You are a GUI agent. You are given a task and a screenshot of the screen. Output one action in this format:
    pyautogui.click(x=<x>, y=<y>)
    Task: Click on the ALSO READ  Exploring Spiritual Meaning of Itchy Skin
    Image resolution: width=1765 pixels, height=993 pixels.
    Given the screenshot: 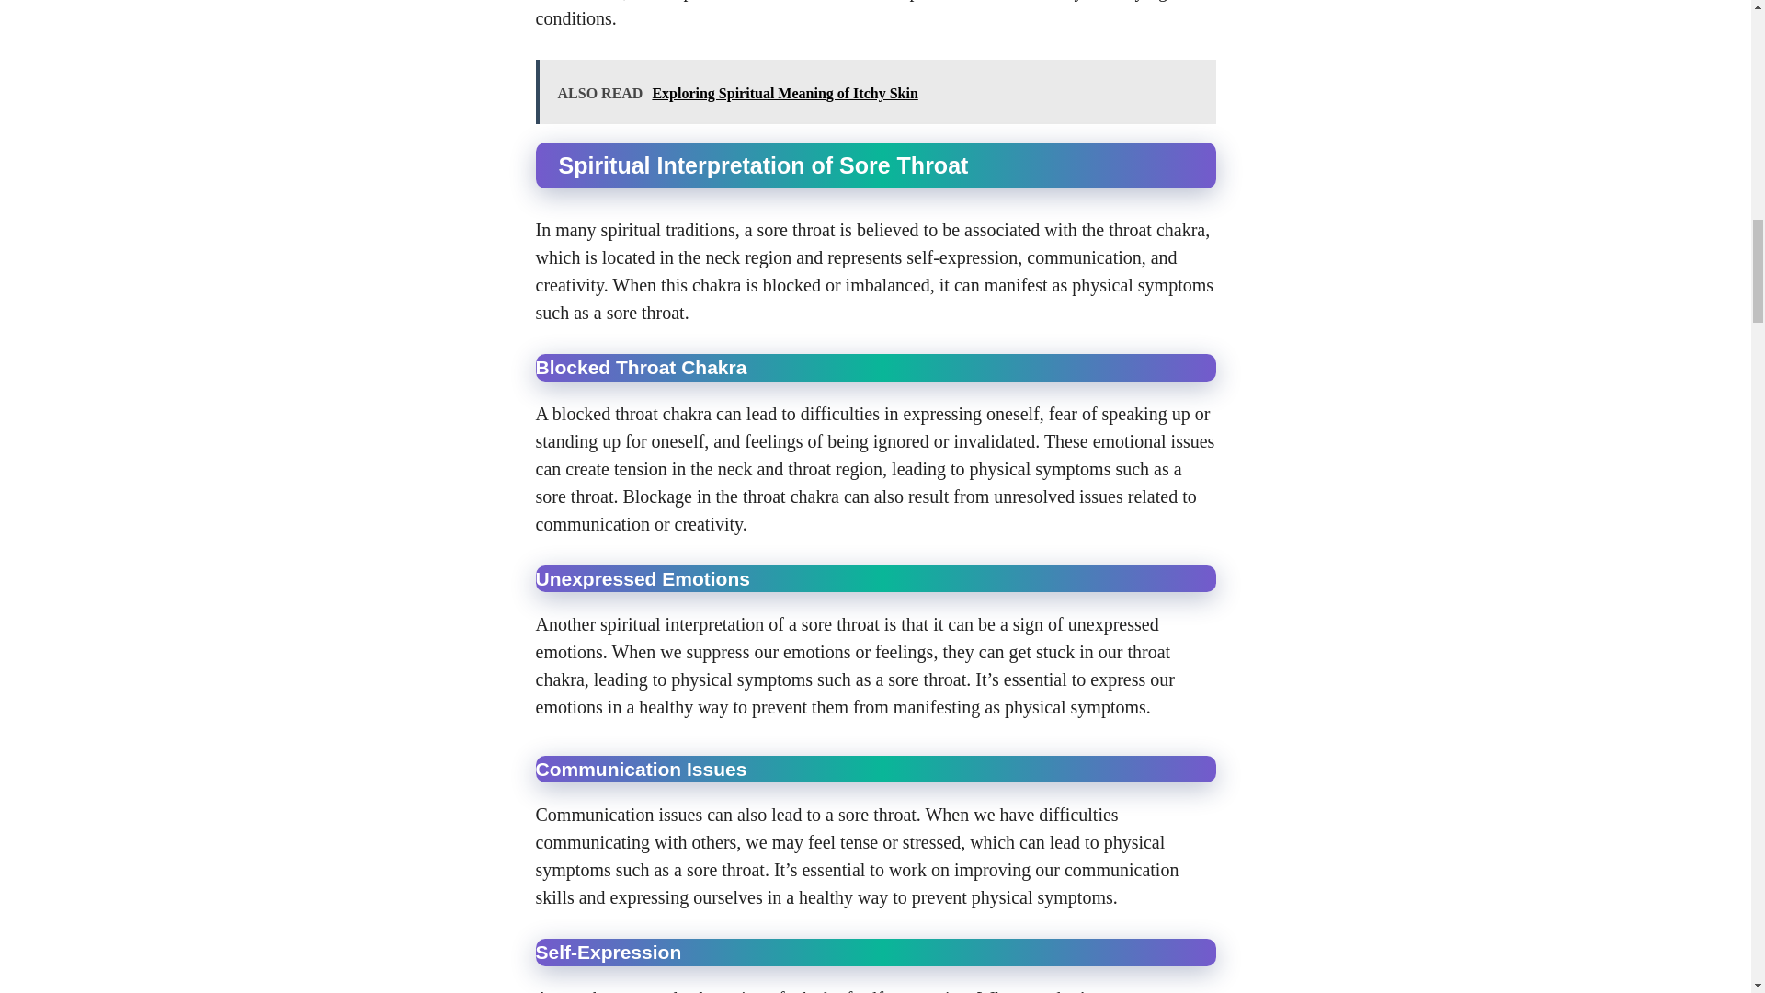 What is the action you would take?
    pyautogui.click(x=875, y=92)
    